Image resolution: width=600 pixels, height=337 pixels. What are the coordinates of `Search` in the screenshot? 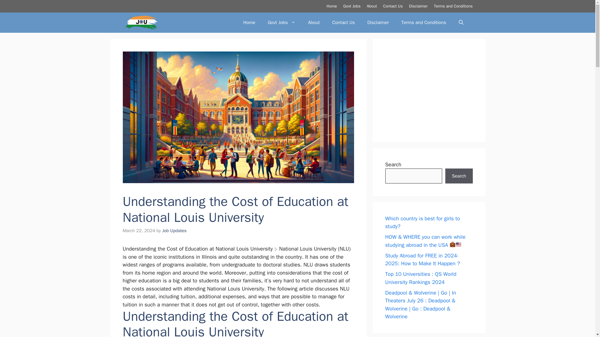 It's located at (459, 176).